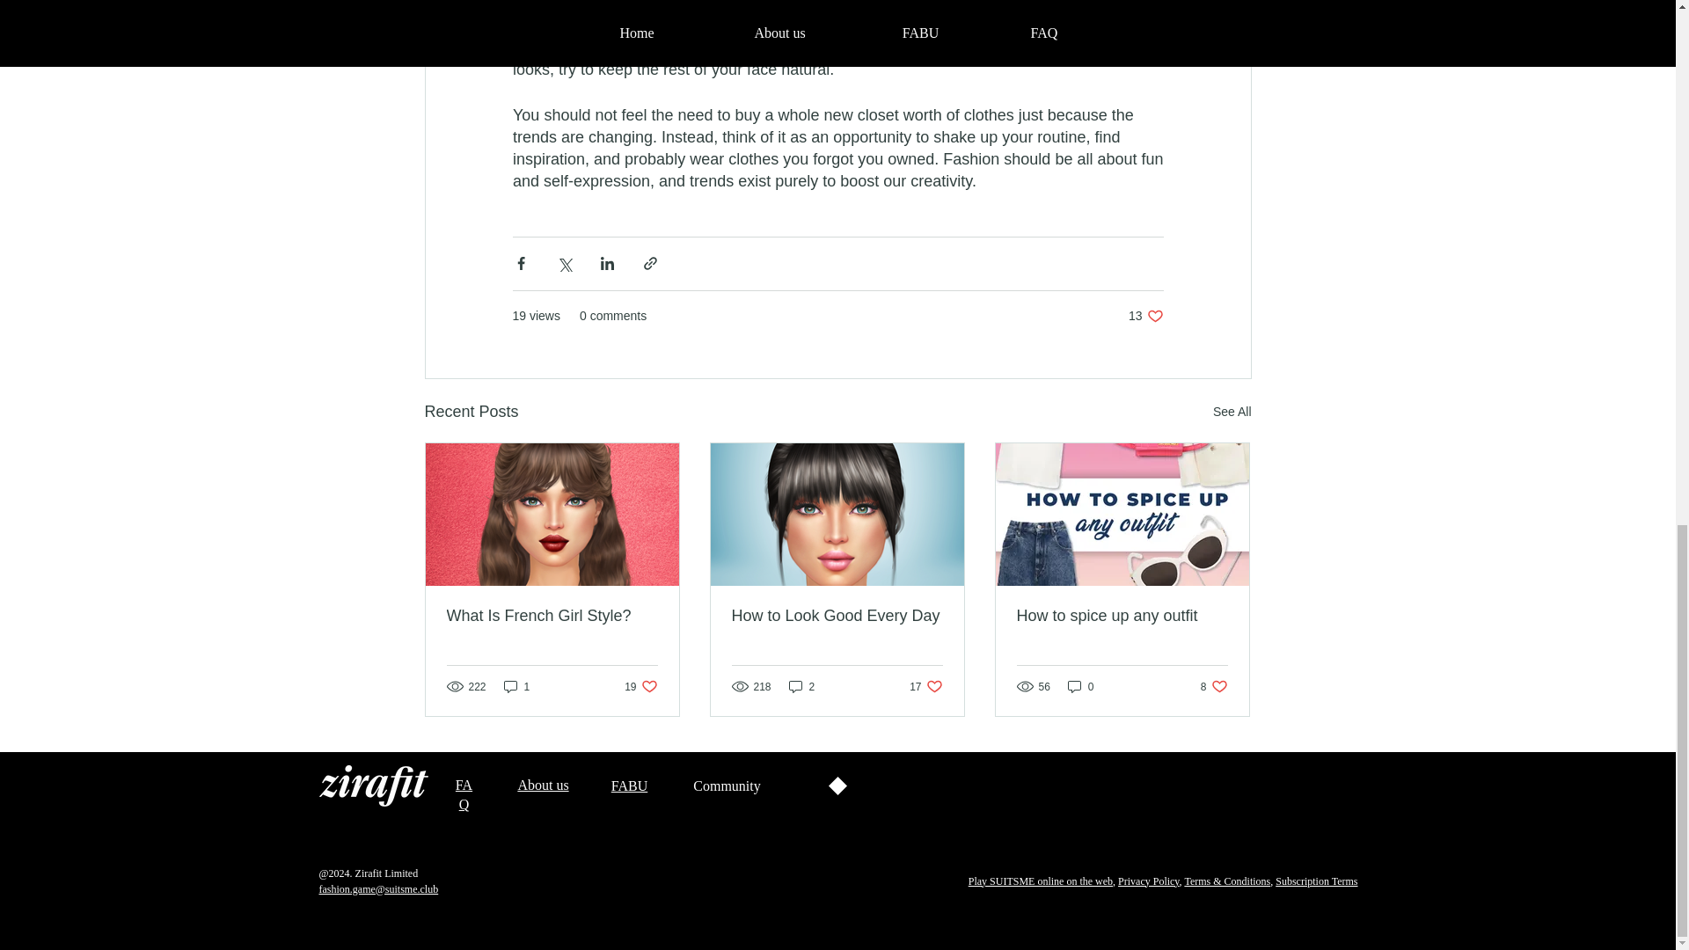 This screenshot has height=950, width=1689. What do you see at coordinates (1040, 881) in the screenshot?
I see `How to spice up any outfit` at bounding box center [1040, 881].